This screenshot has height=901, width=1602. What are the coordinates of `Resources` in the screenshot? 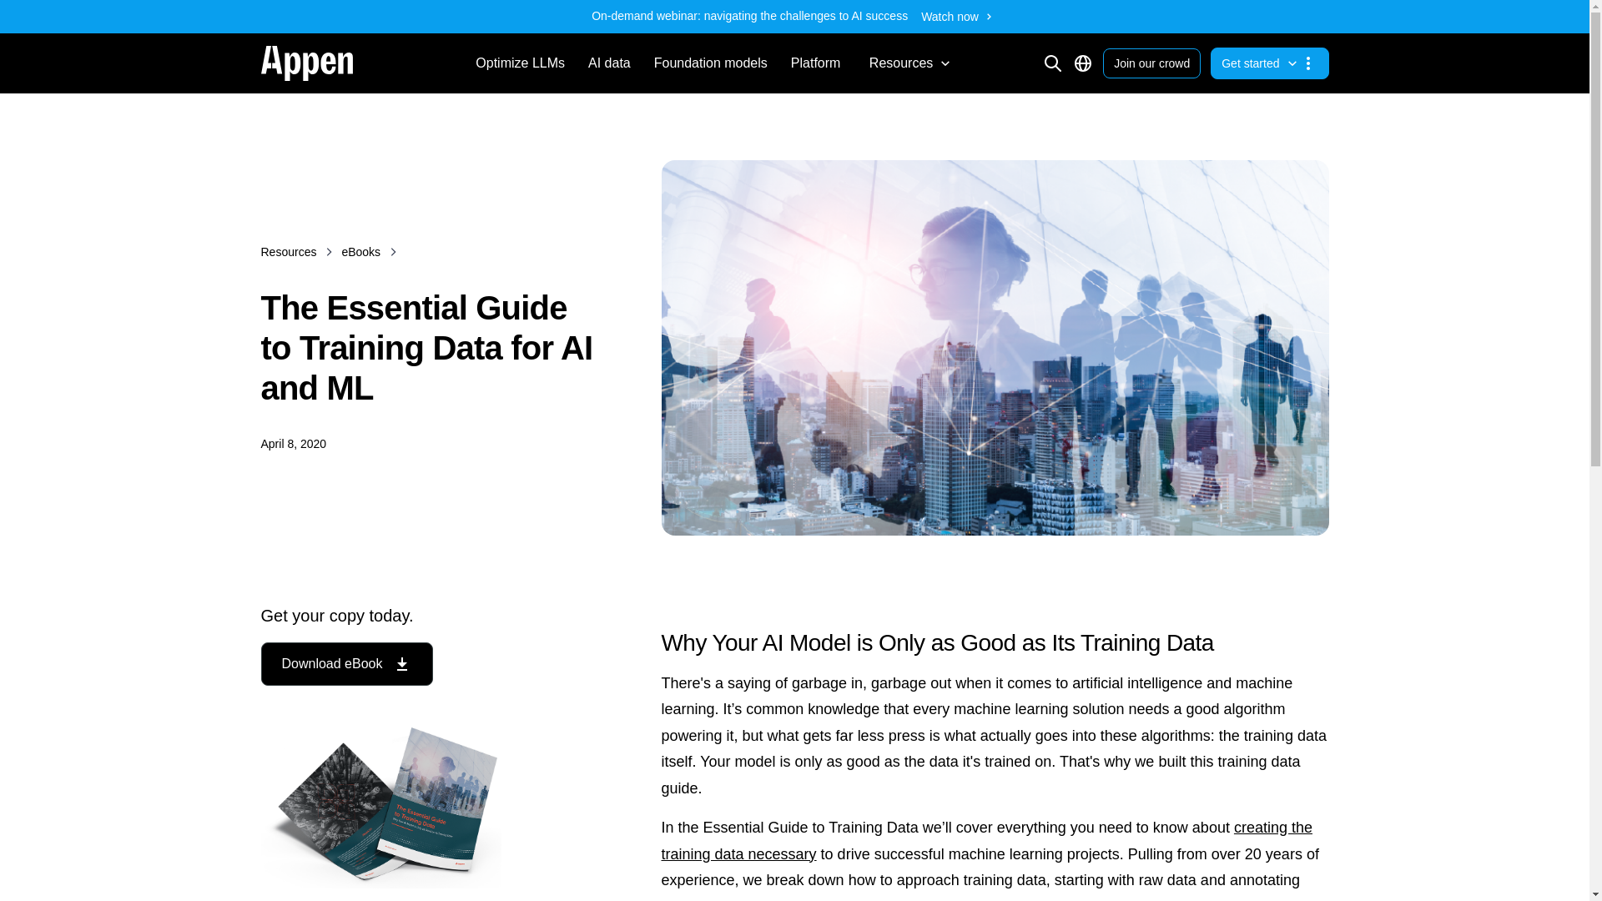 It's located at (287, 252).